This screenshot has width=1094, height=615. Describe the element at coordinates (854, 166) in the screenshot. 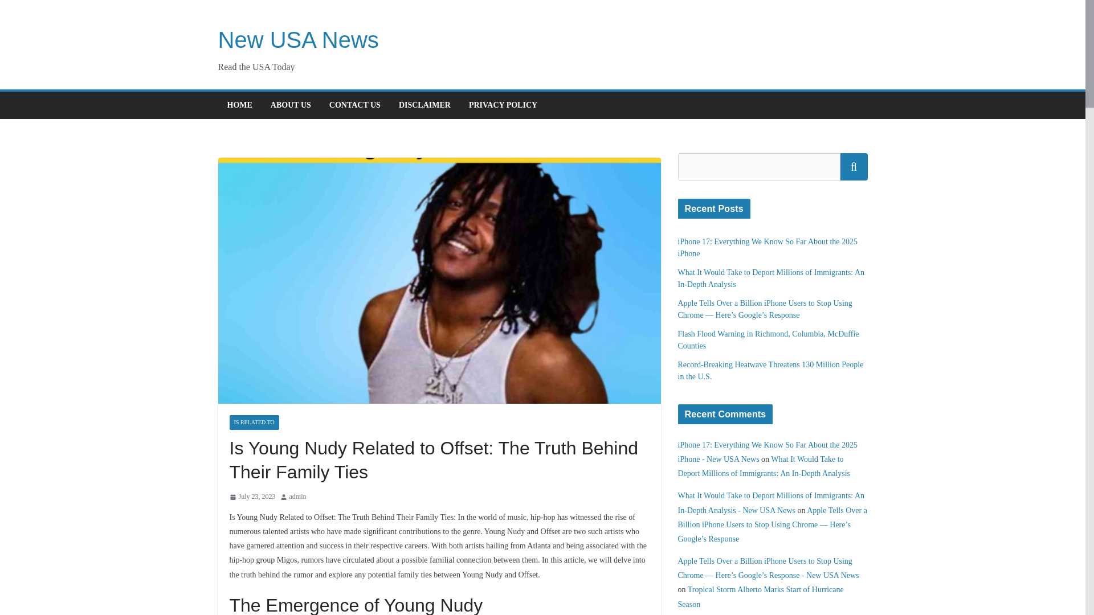

I see `Search` at that location.